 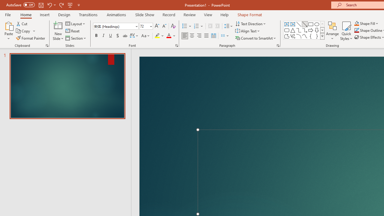 What do you see at coordinates (187, 26) in the screenshot?
I see `Bullets` at bounding box center [187, 26].